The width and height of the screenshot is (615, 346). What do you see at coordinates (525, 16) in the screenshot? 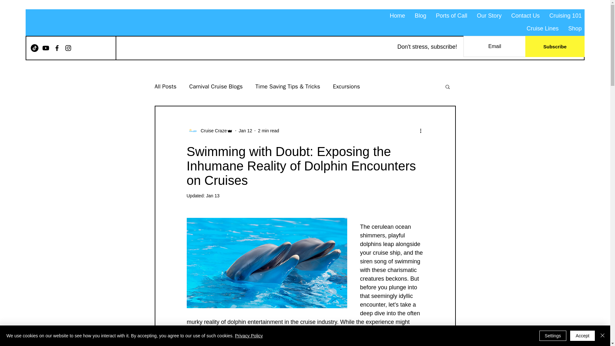
I see `Contact Us` at bounding box center [525, 16].